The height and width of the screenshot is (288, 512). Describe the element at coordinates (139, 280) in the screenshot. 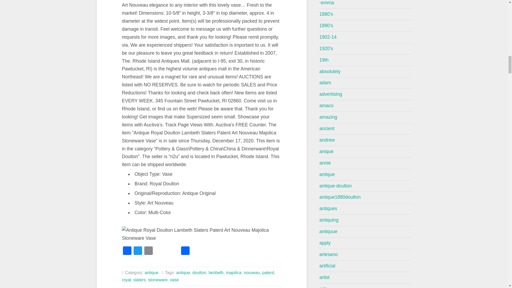

I see `slaters` at that location.